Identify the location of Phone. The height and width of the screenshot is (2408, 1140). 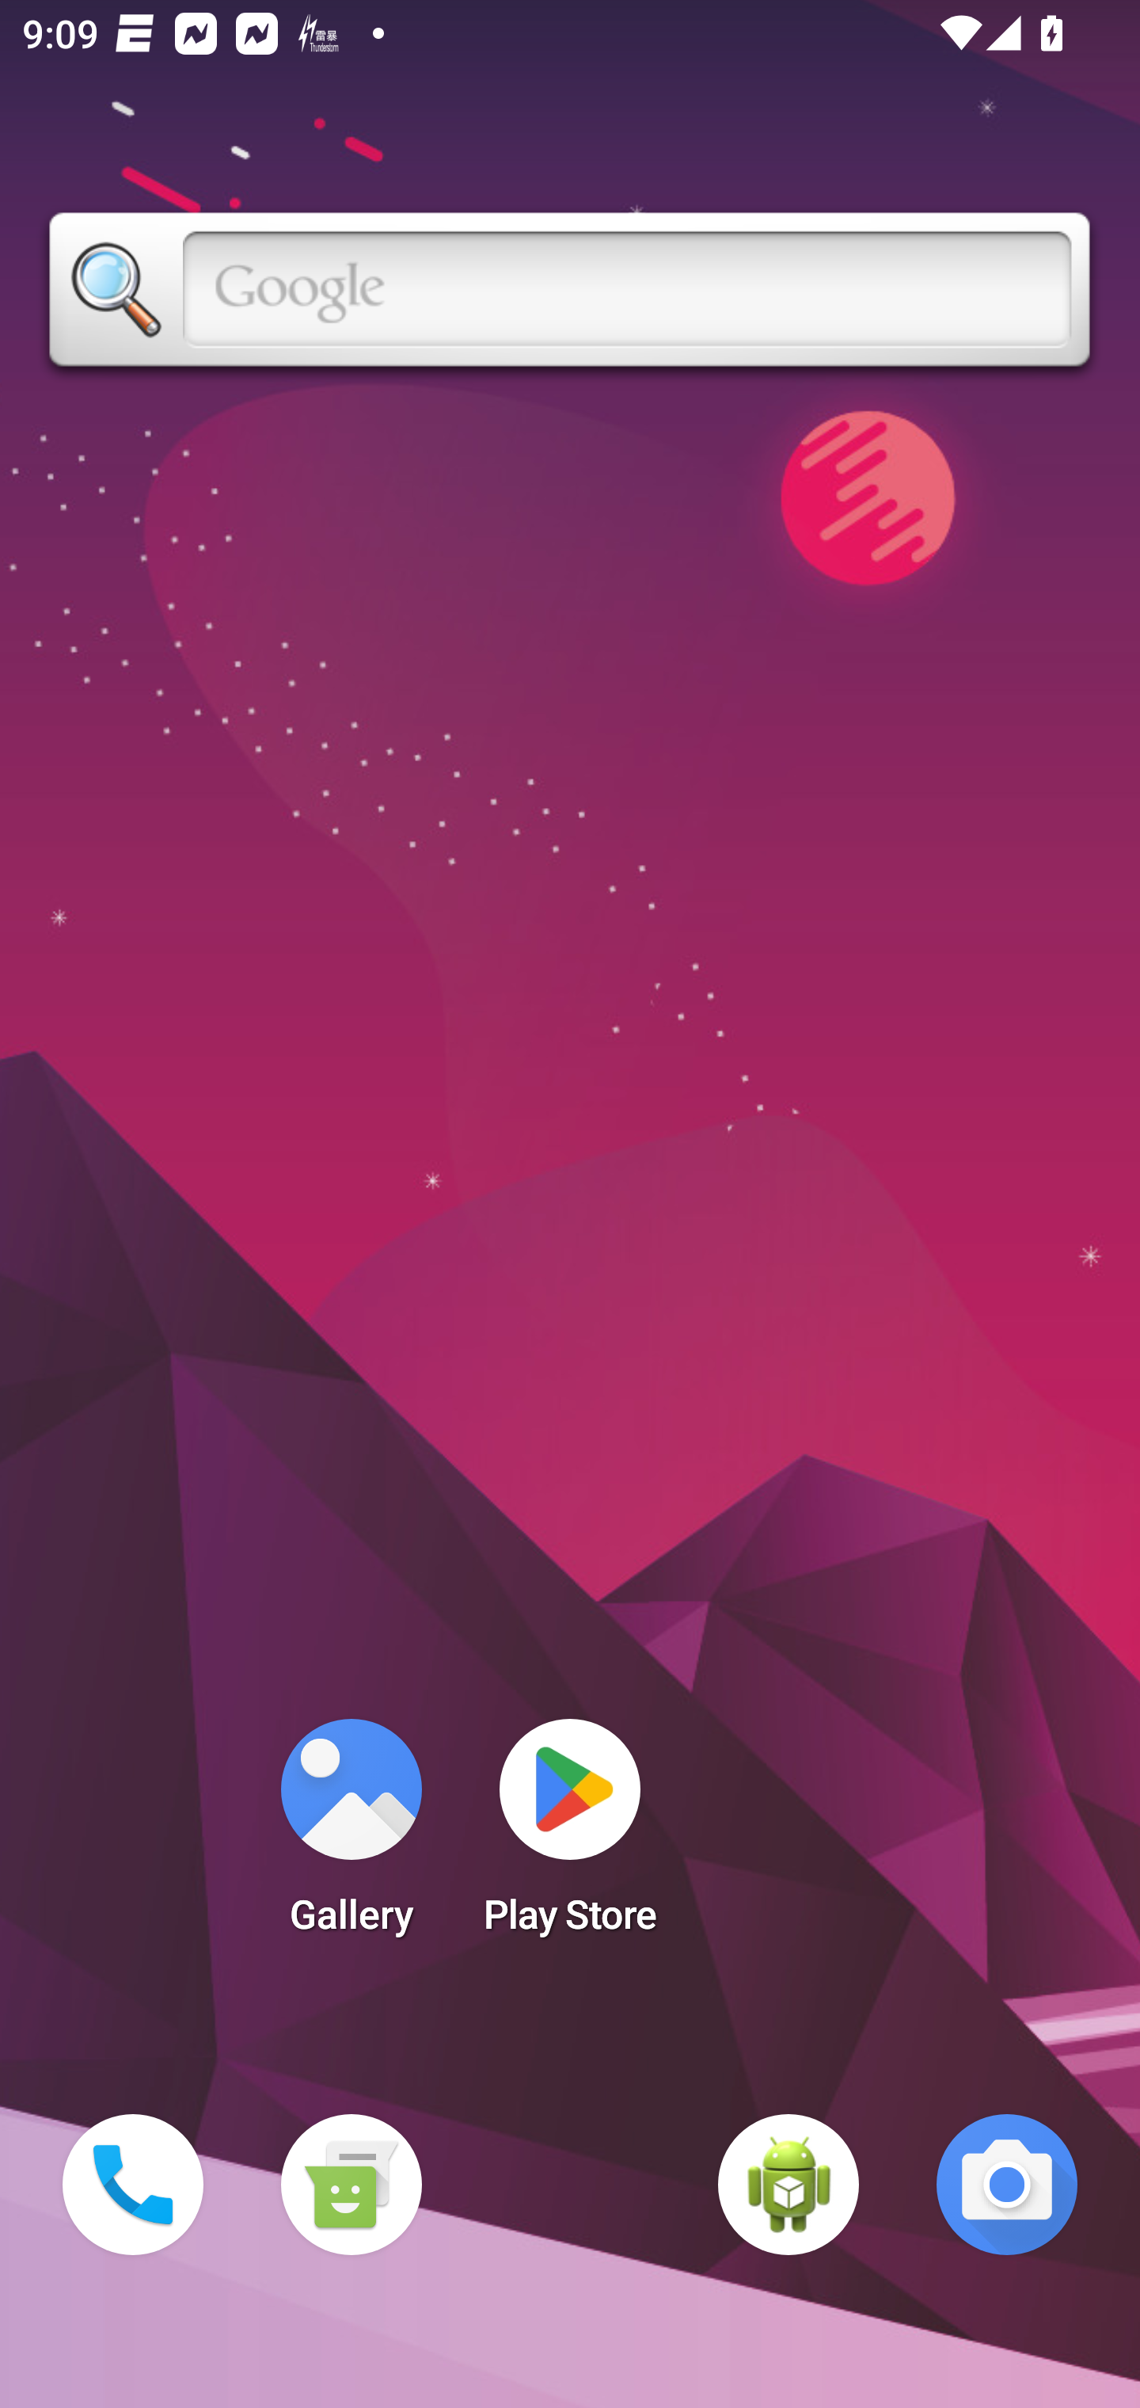
(133, 2185).